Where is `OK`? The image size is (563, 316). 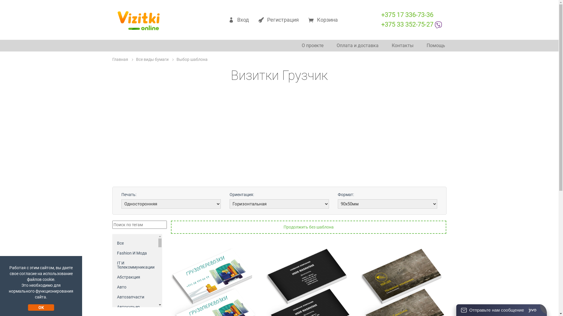
OK is located at coordinates (41, 308).